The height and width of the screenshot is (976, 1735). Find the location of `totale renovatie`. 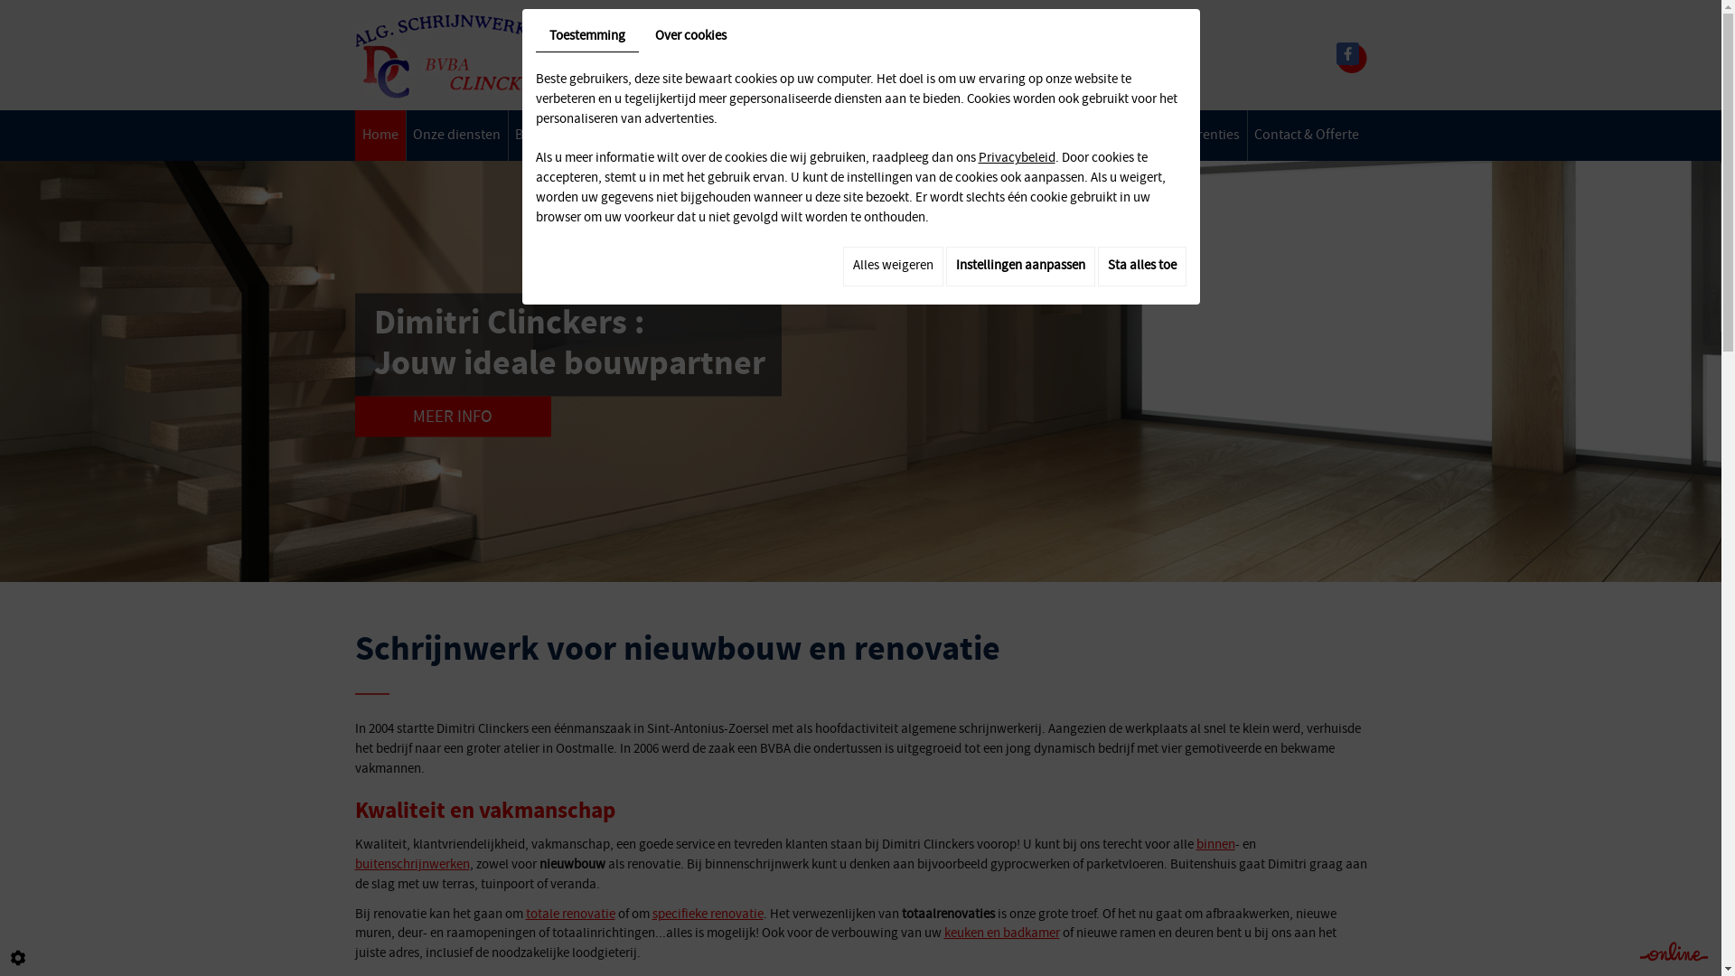

totale renovatie is located at coordinates (571, 915).